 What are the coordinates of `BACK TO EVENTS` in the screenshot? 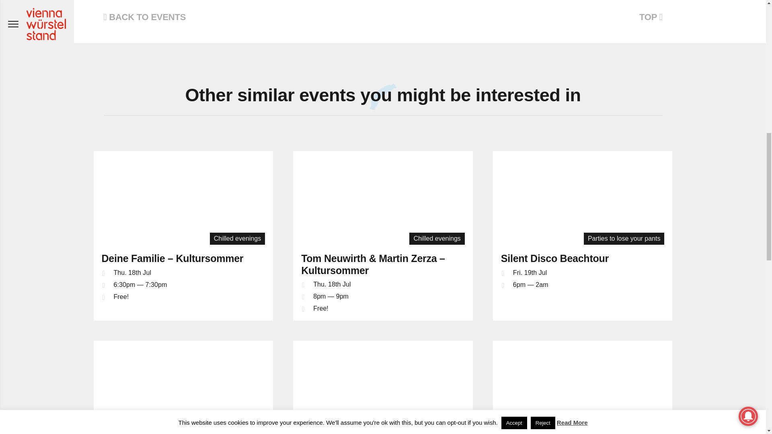 It's located at (145, 17).